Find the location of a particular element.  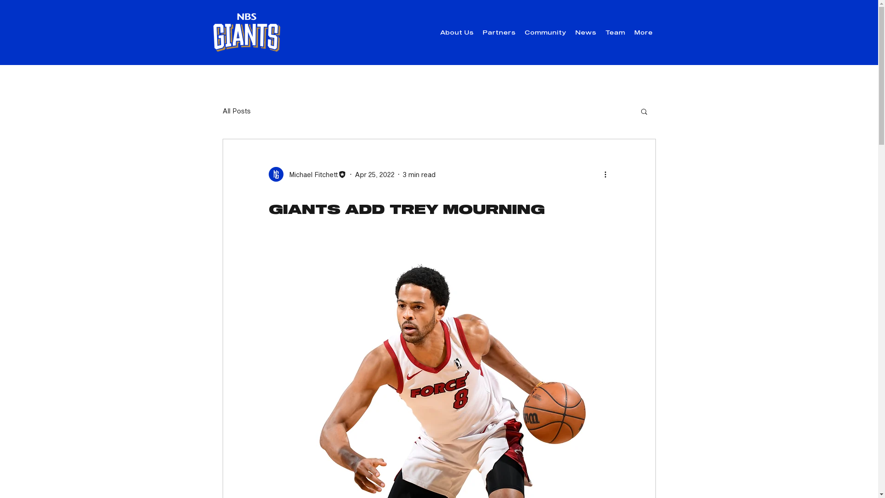

Community is located at coordinates (545, 32).